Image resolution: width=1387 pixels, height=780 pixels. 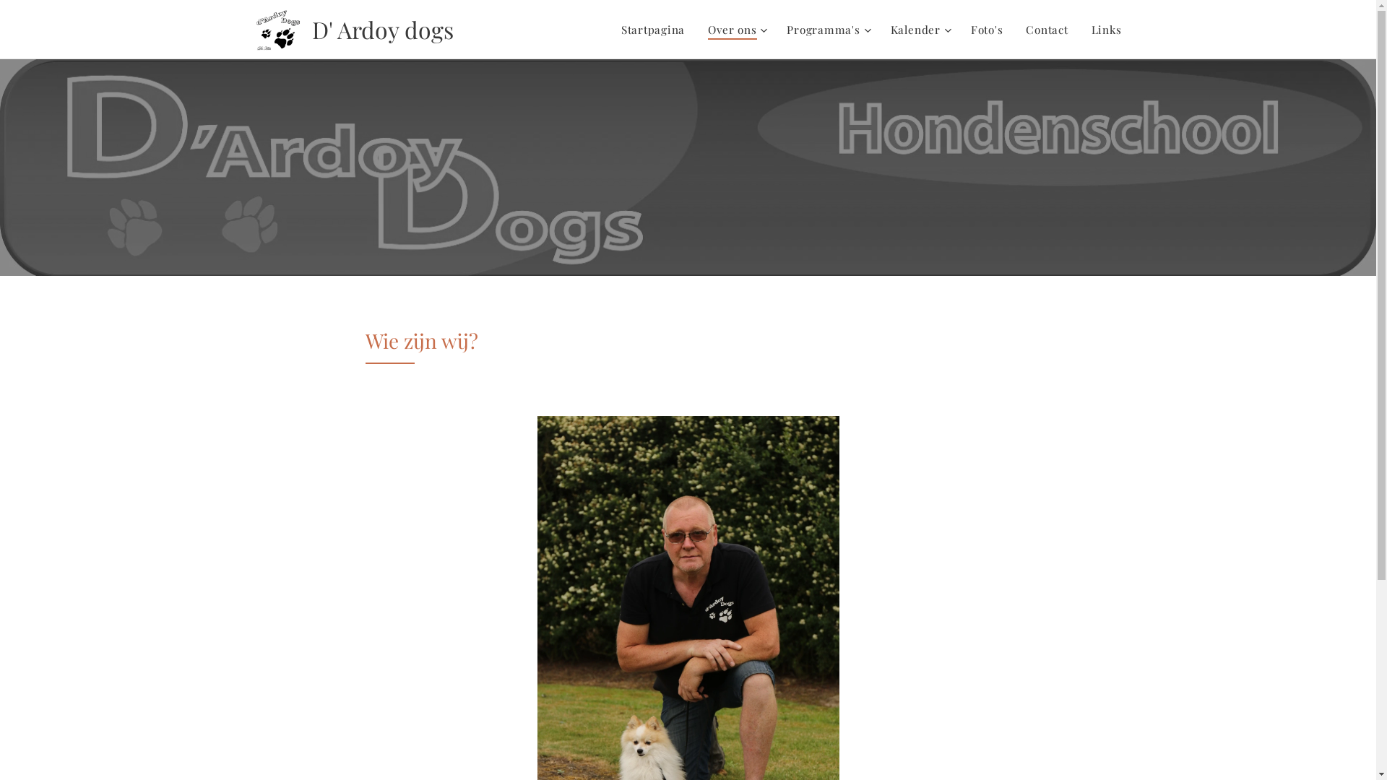 I want to click on D' Ardoy dogs, so click(x=356, y=30).